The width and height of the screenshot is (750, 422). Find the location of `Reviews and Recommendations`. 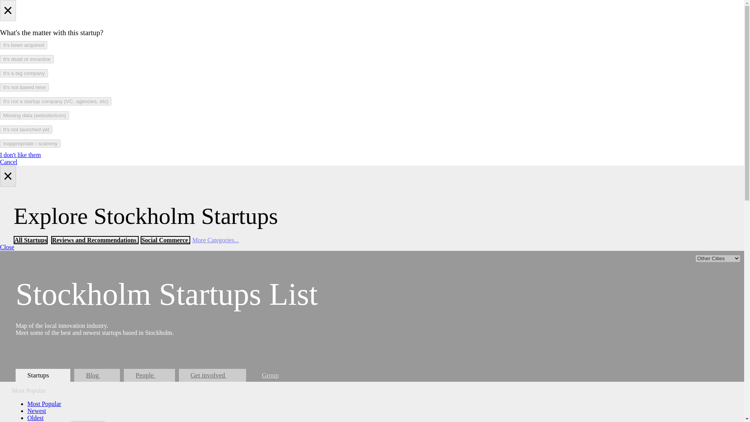

Reviews and Recommendations is located at coordinates (95, 240).